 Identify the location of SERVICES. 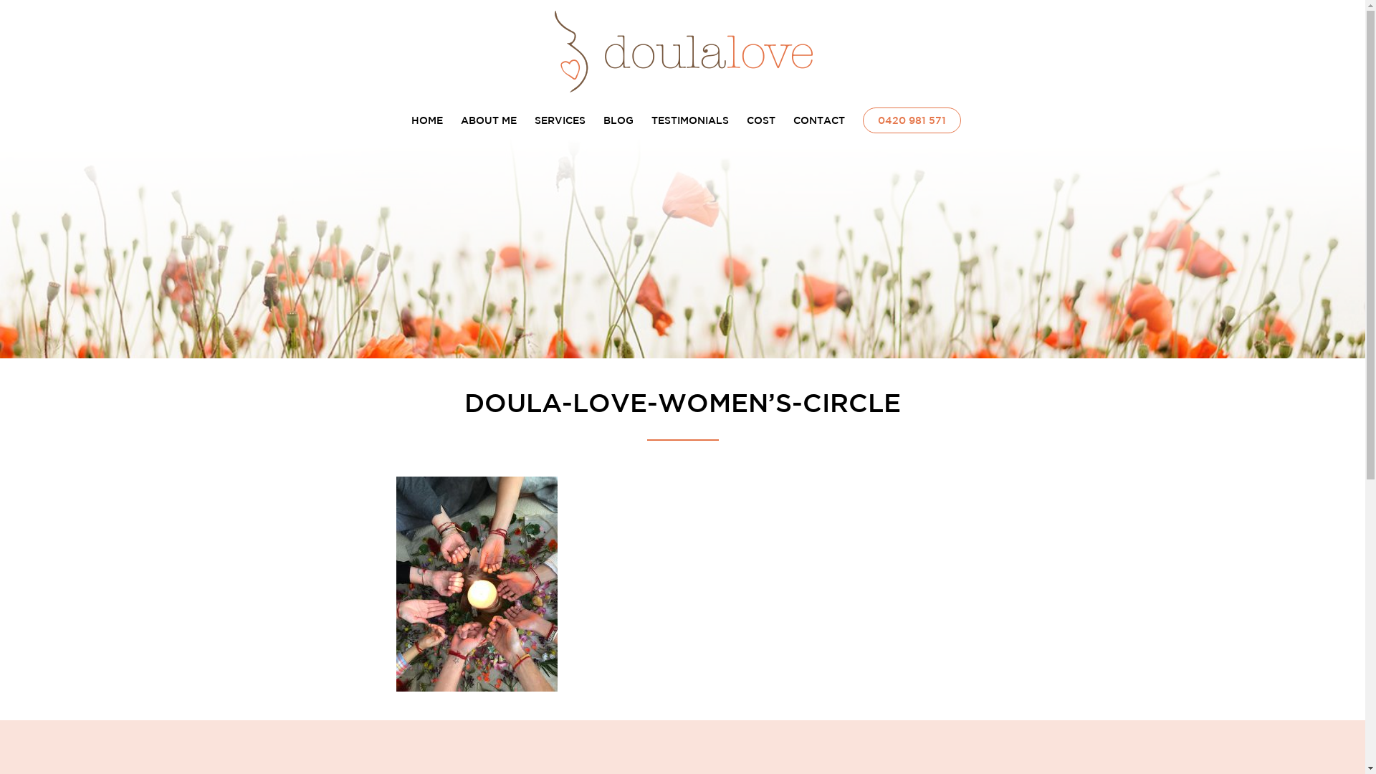
(560, 120).